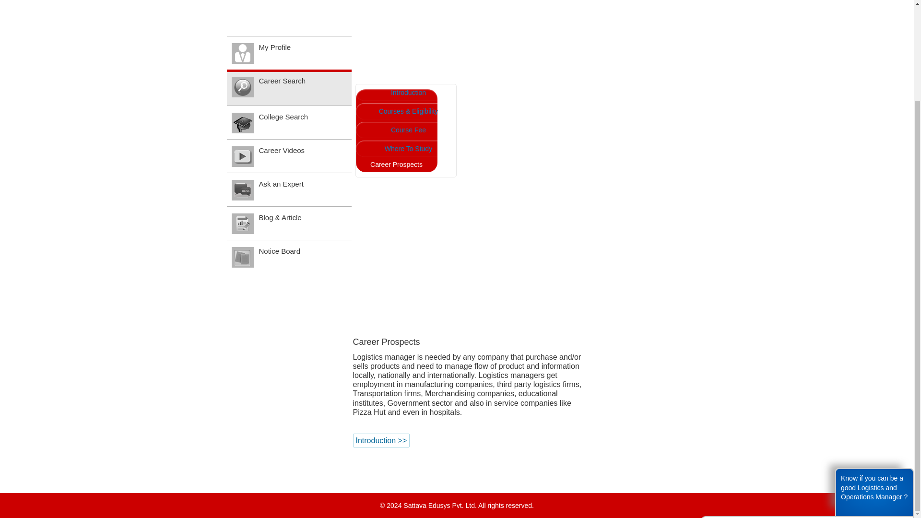  I want to click on Notice Board, so click(289, 138).